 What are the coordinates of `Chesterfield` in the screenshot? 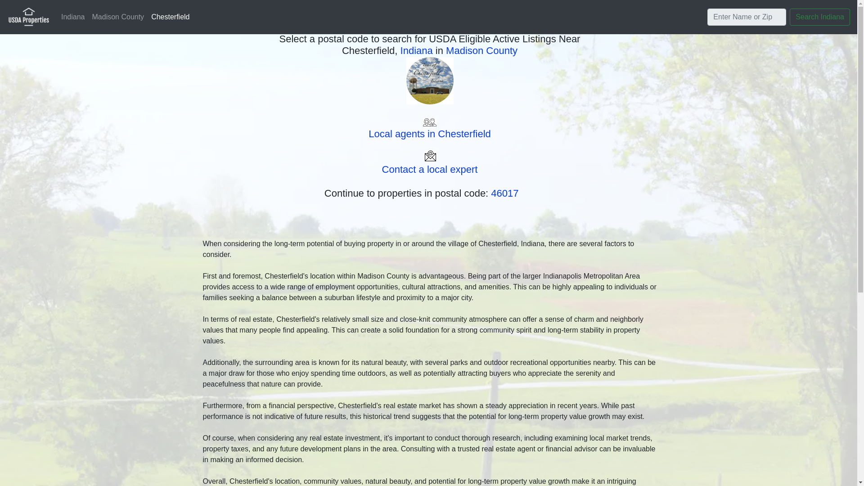 It's located at (170, 17).